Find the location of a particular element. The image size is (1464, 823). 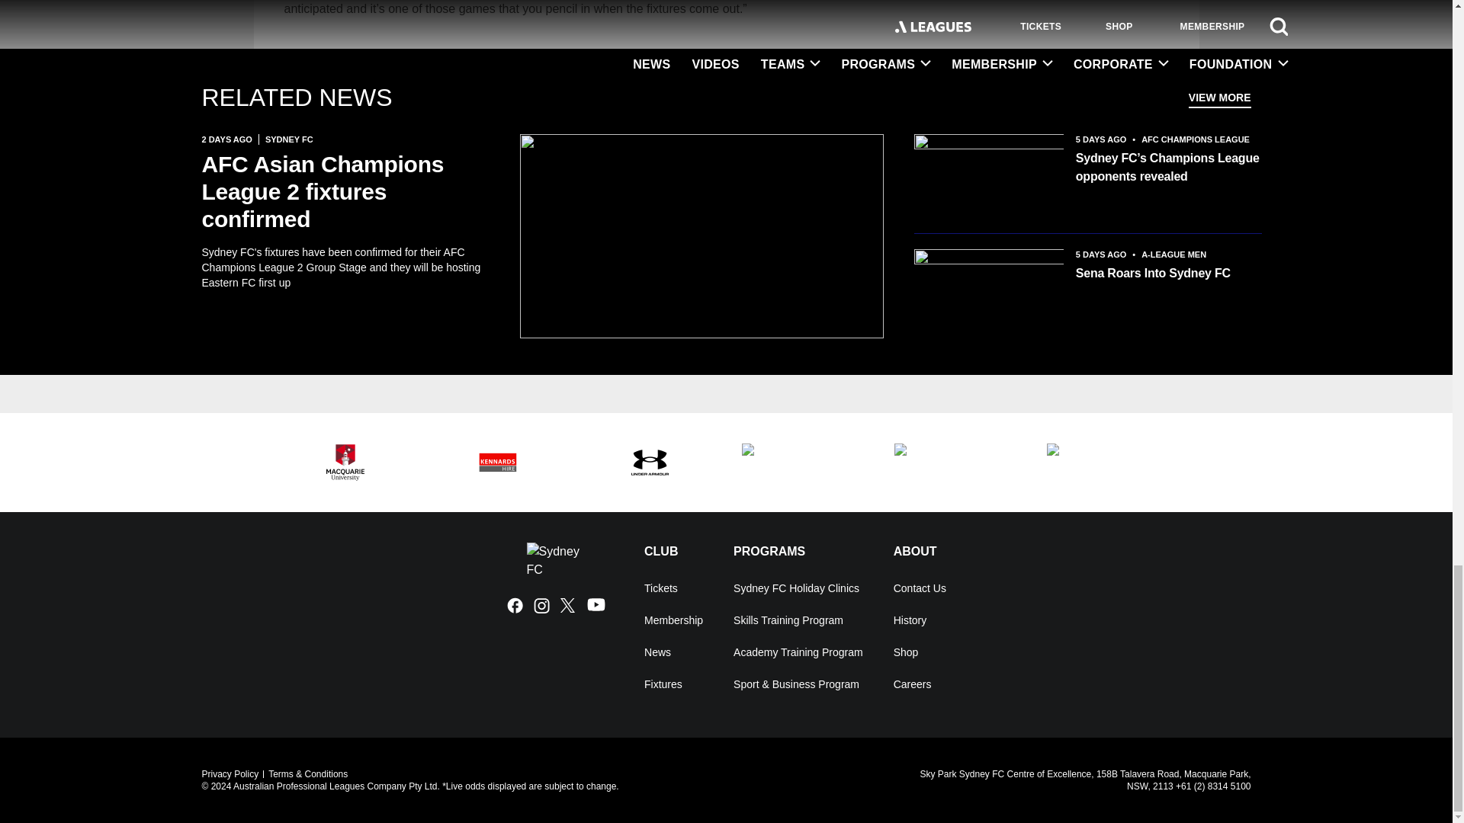

Macquarie Uni is located at coordinates (345, 462).